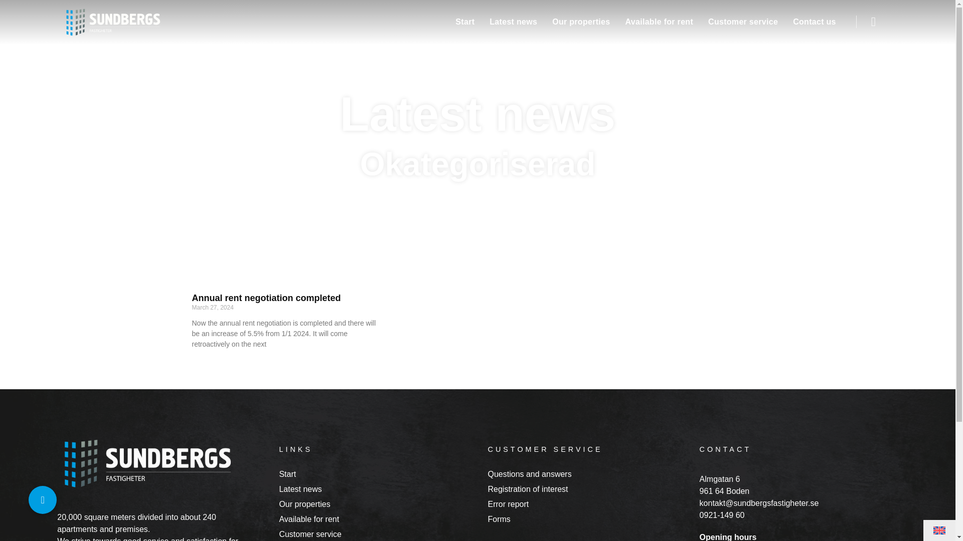 This screenshot has height=541, width=963. Describe the element at coordinates (743, 22) in the screenshot. I see `Customer service` at that location.